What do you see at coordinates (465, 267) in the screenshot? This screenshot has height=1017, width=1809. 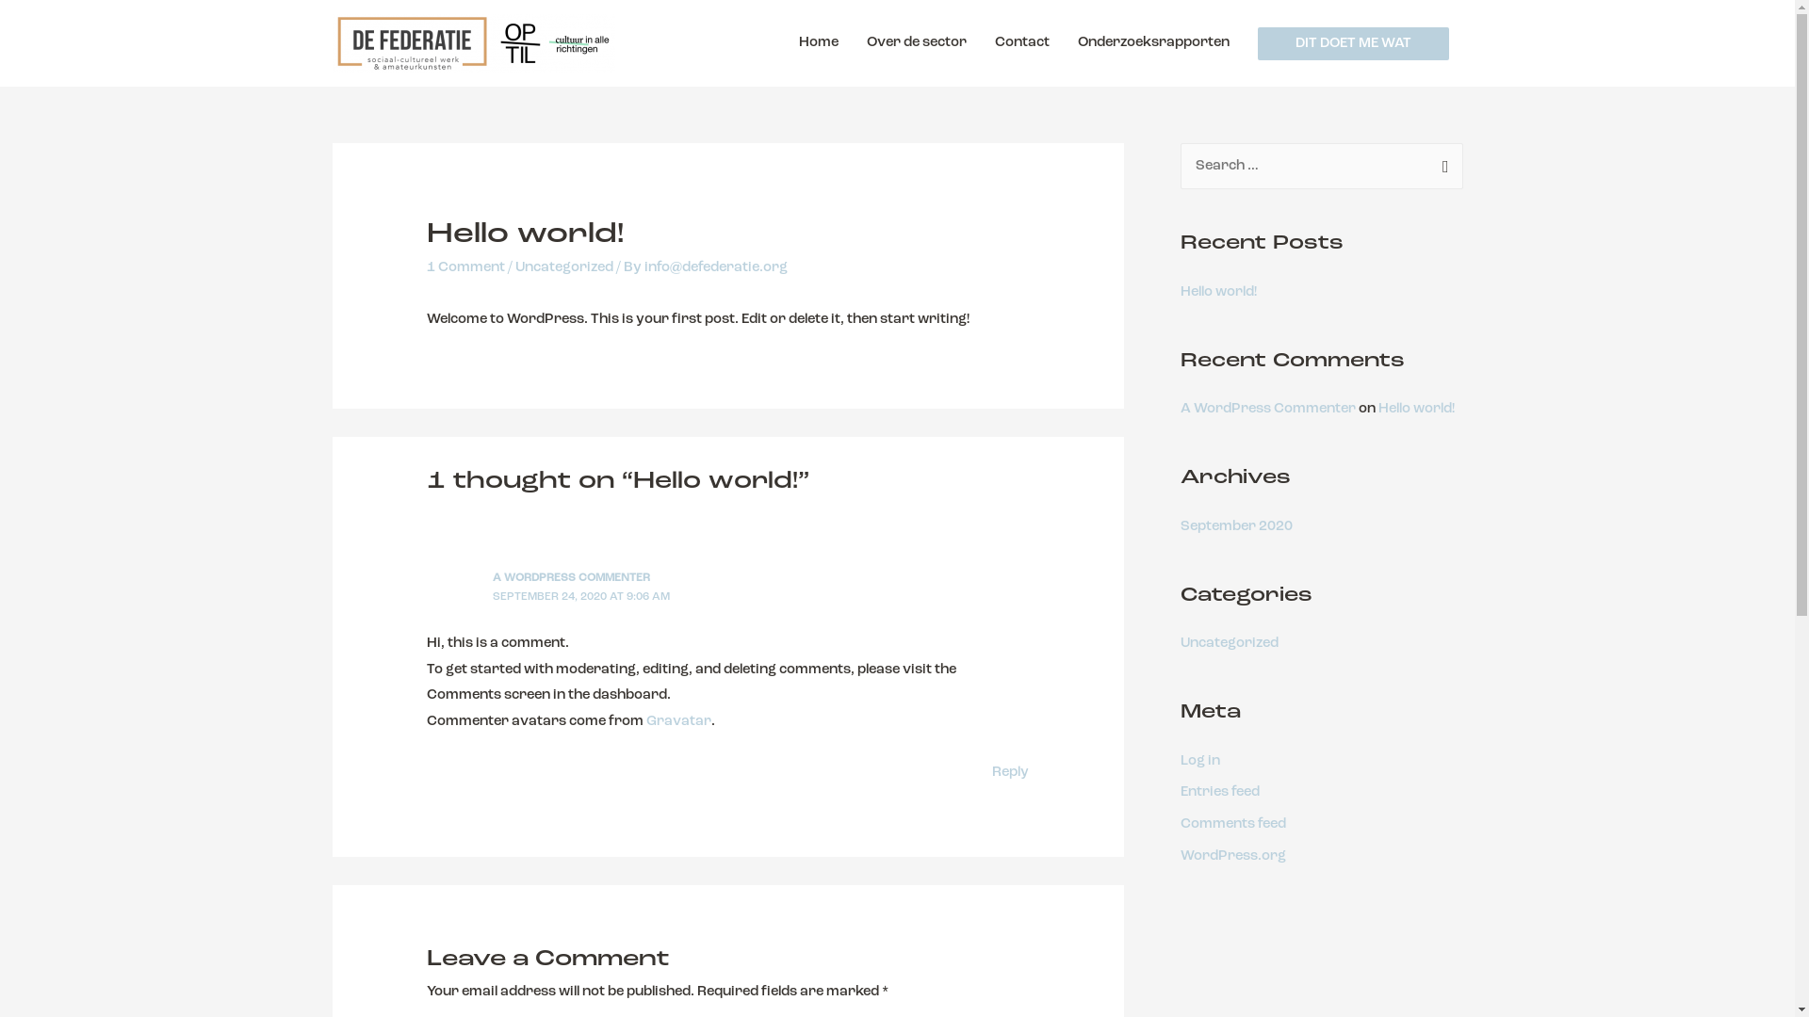 I see `1 Comment` at bounding box center [465, 267].